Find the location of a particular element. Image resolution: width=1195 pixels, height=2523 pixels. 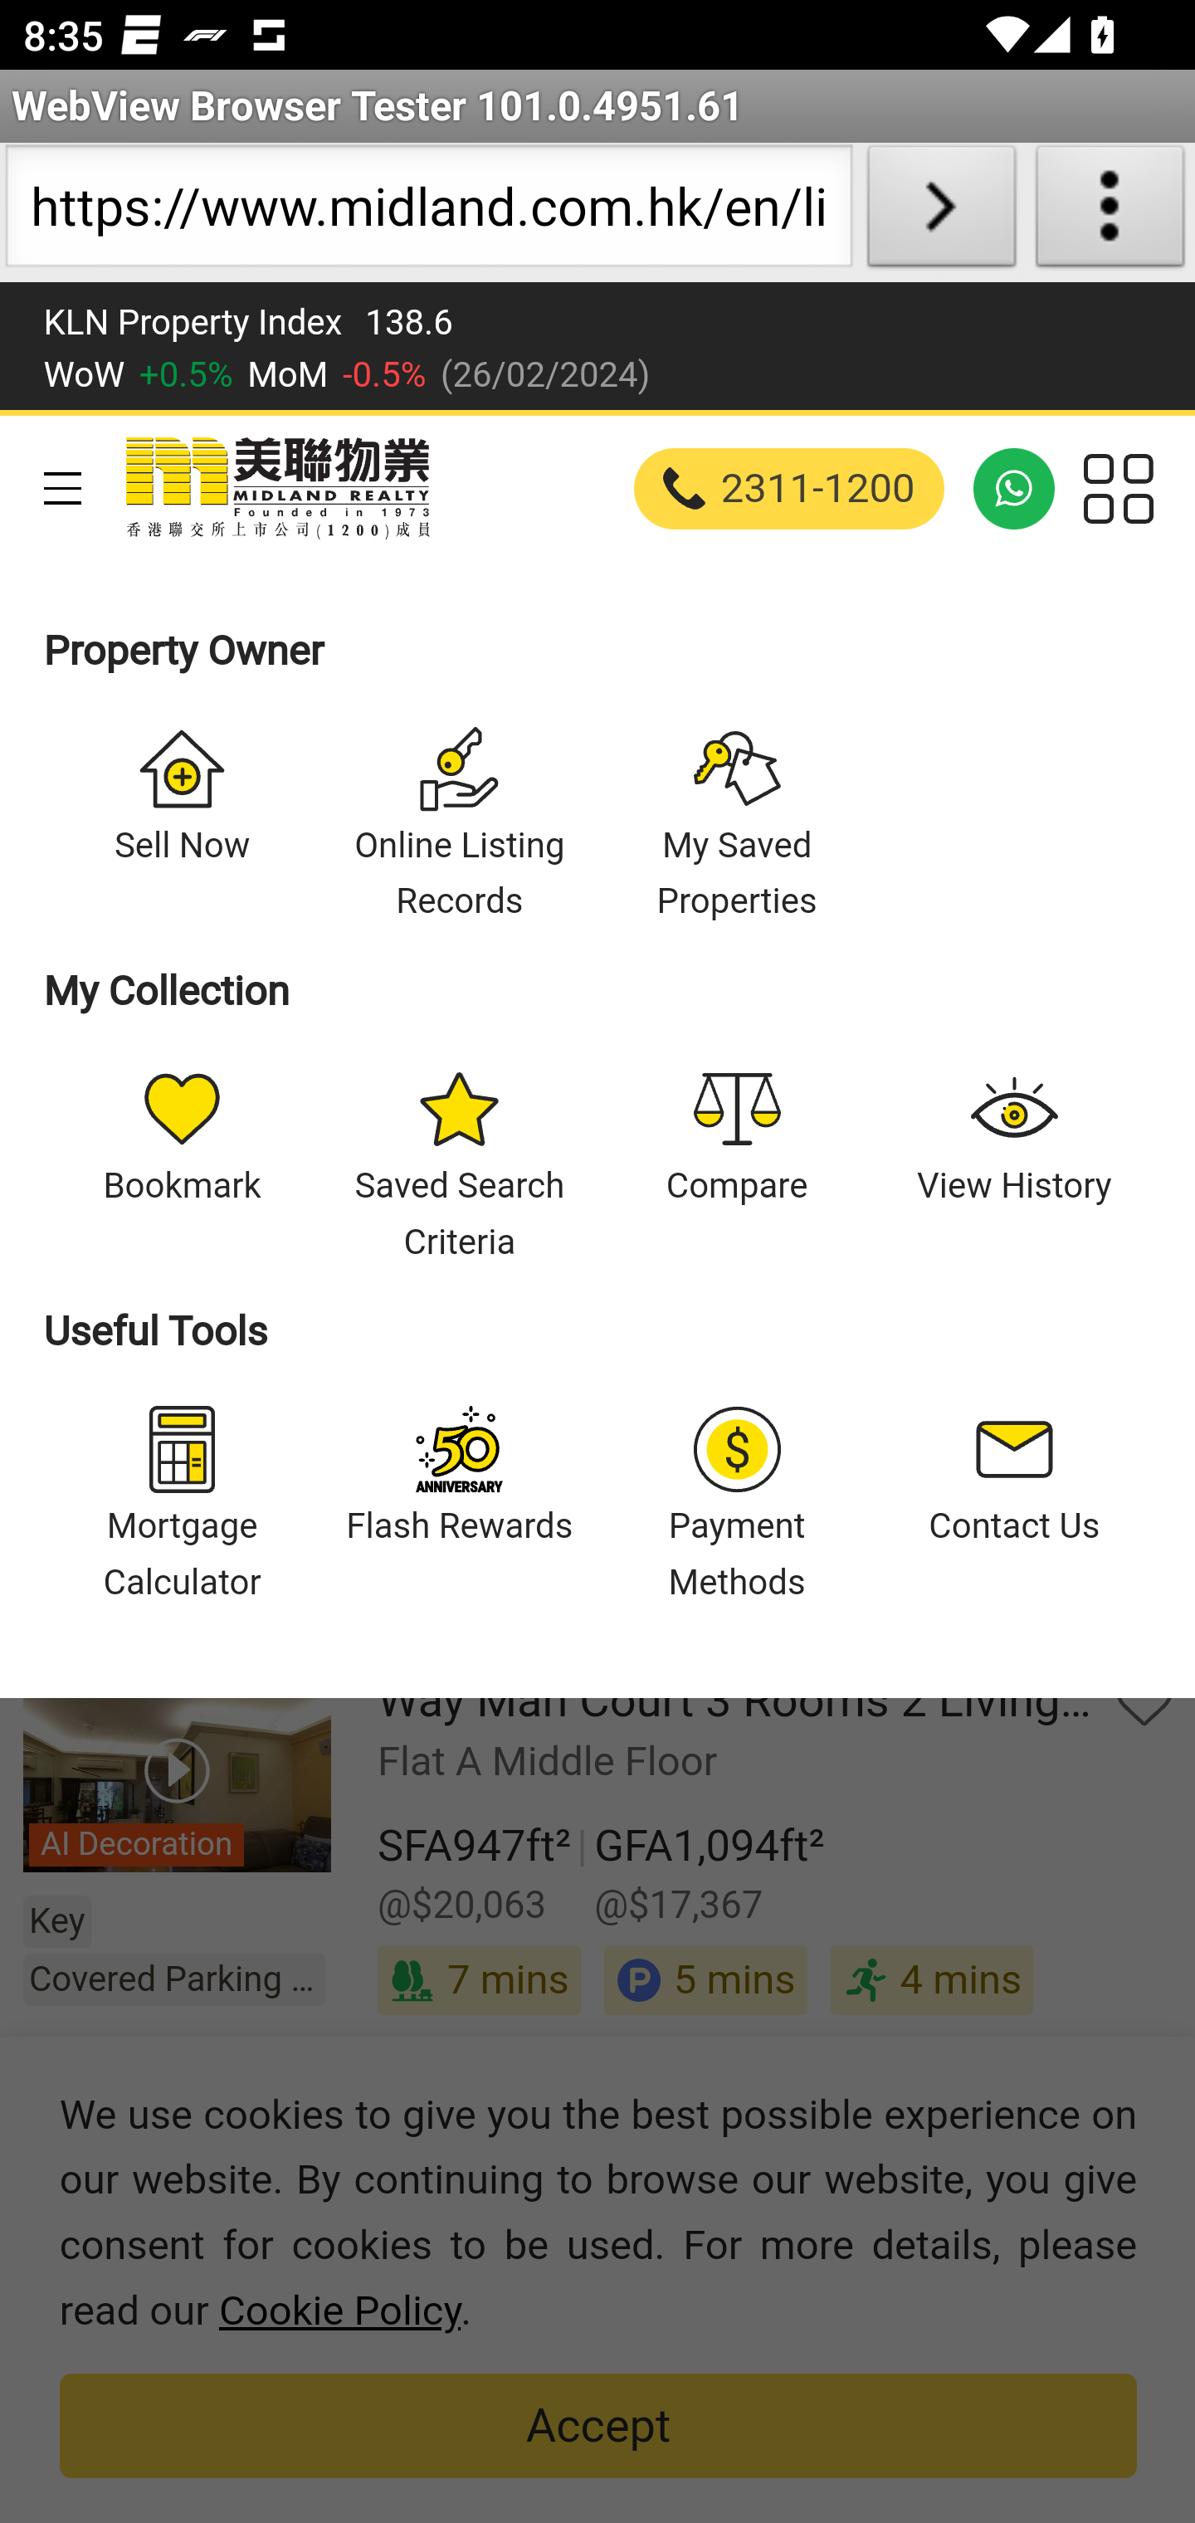

Midland Realty - Property Agency in Hong Kong is located at coordinates (276, 488).